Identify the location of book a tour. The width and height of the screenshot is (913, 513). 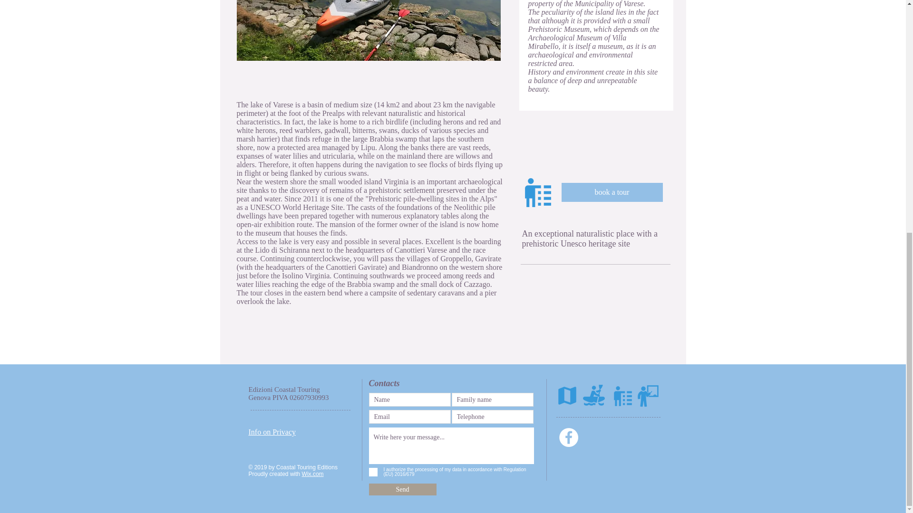
(612, 192).